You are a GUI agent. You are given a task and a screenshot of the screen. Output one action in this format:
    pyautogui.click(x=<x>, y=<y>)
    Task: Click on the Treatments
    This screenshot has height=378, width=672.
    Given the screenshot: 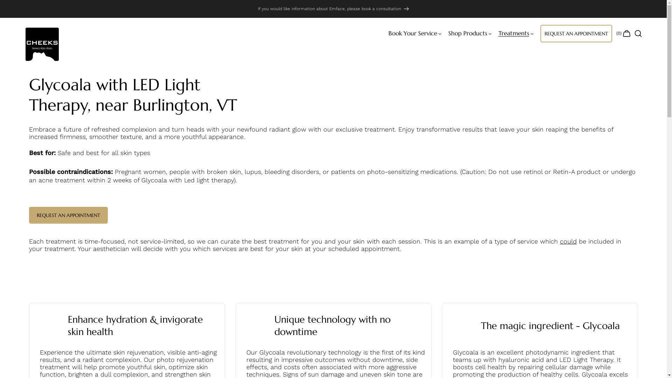 What is the action you would take?
    pyautogui.click(x=514, y=34)
    